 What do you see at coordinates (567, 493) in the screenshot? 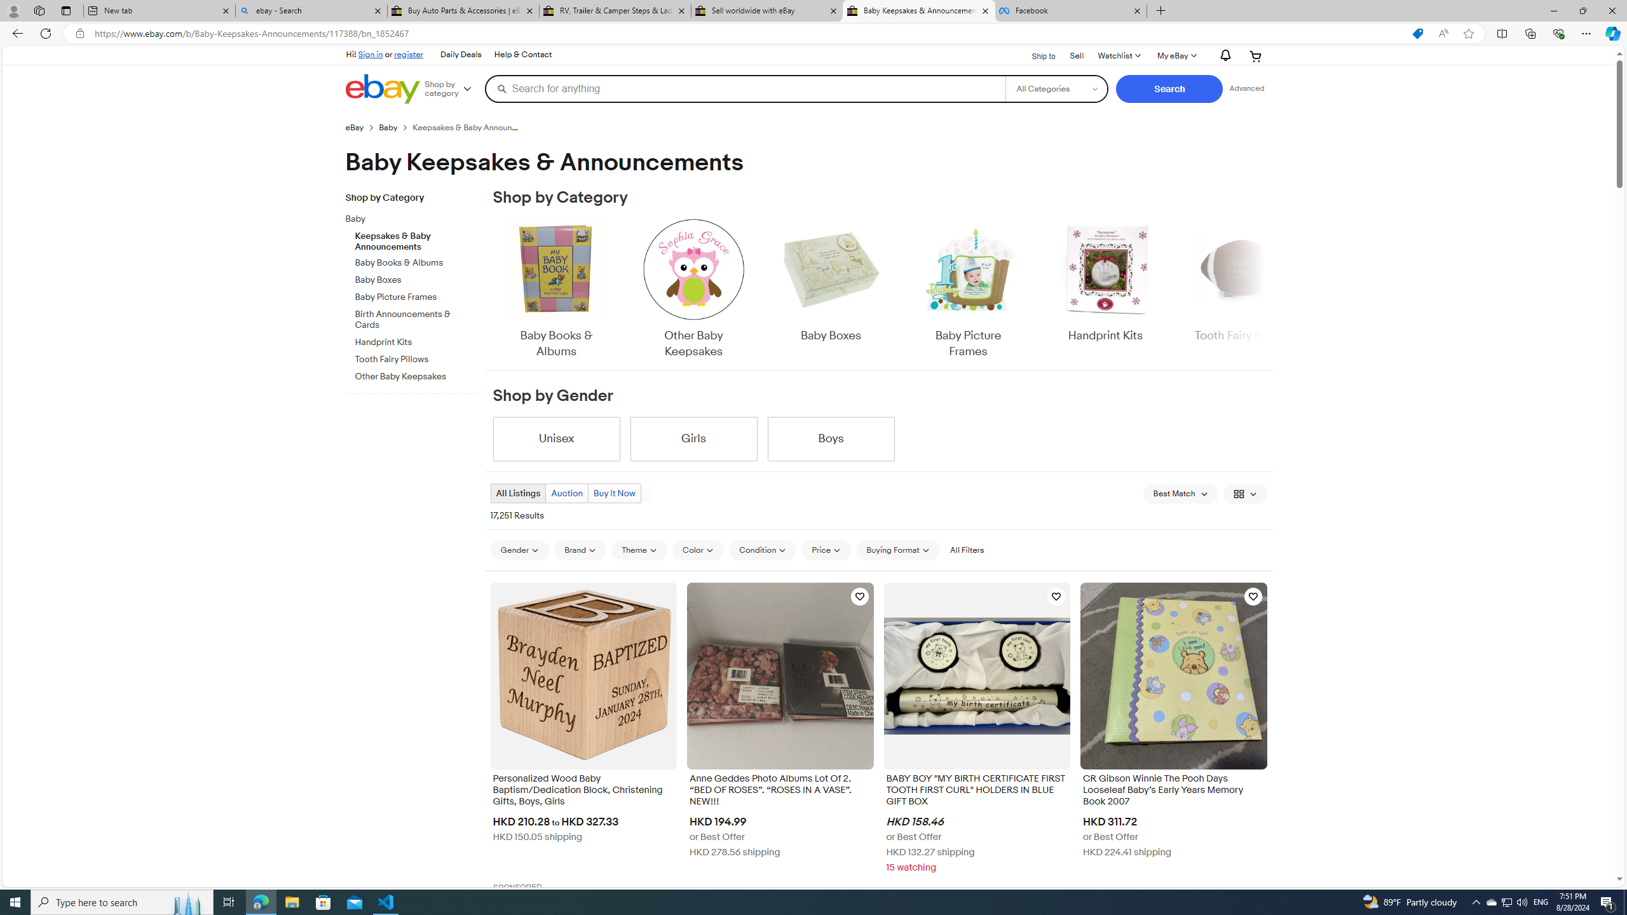
I see `Auction` at bounding box center [567, 493].